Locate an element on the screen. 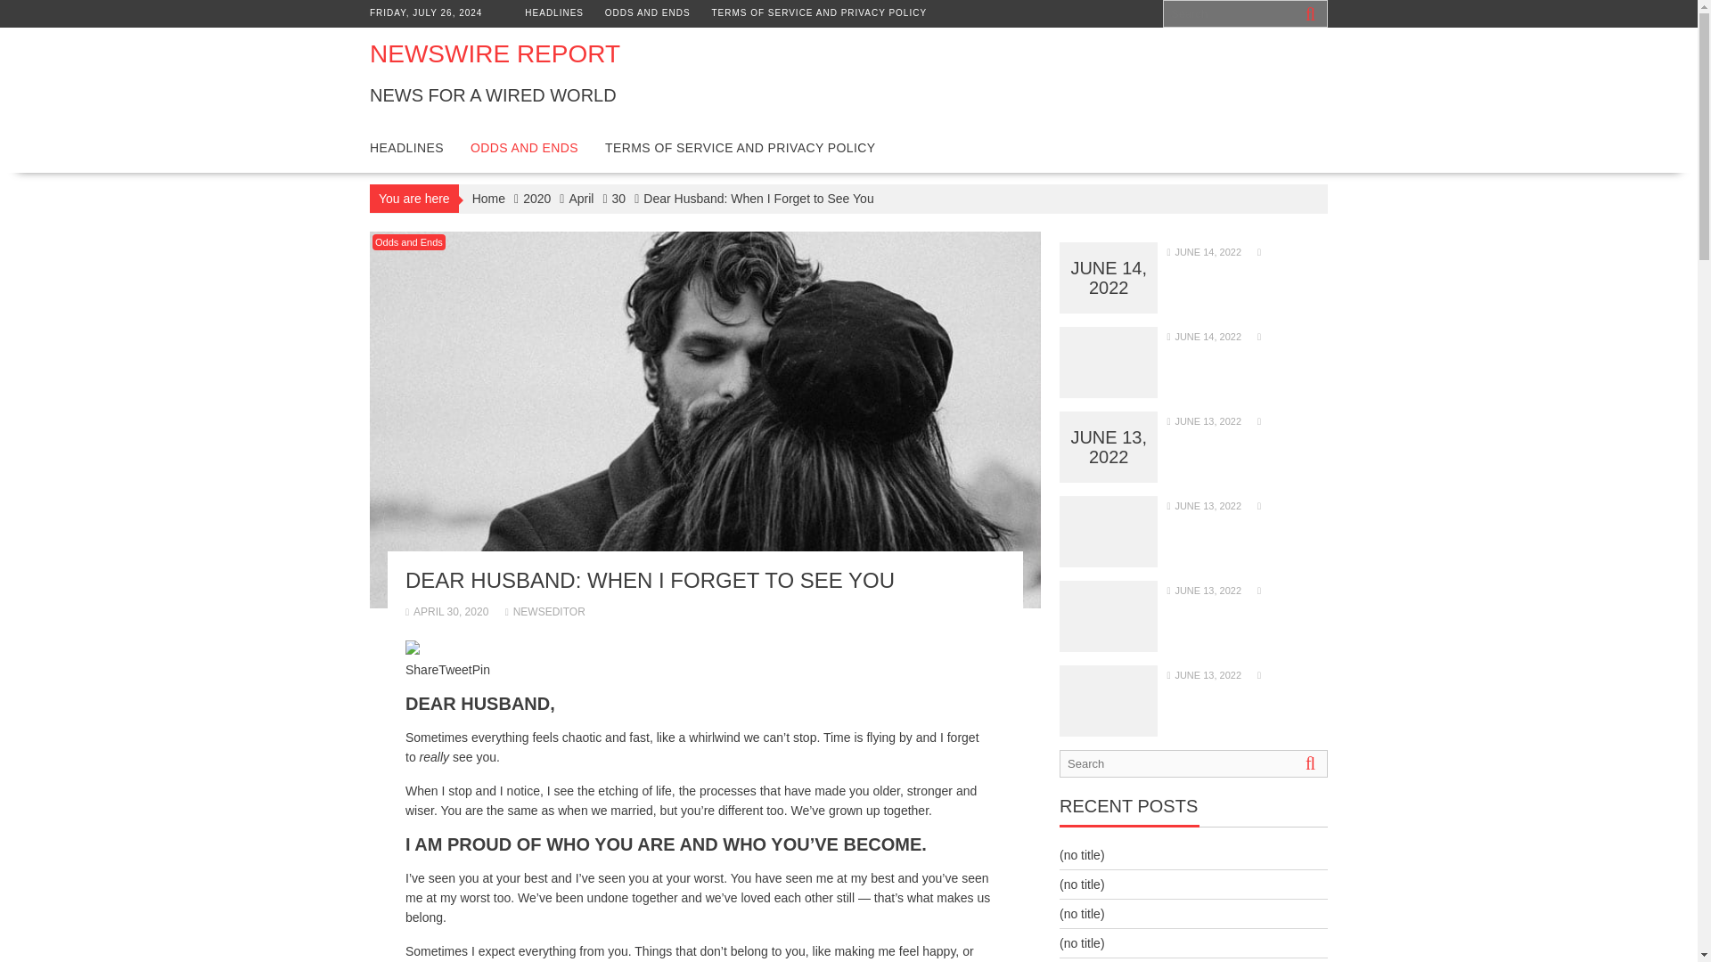 This screenshot has height=962, width=1711. TERMS OF SERVICE AND PRIVACY POLICY is located at coordinates (819, 12).